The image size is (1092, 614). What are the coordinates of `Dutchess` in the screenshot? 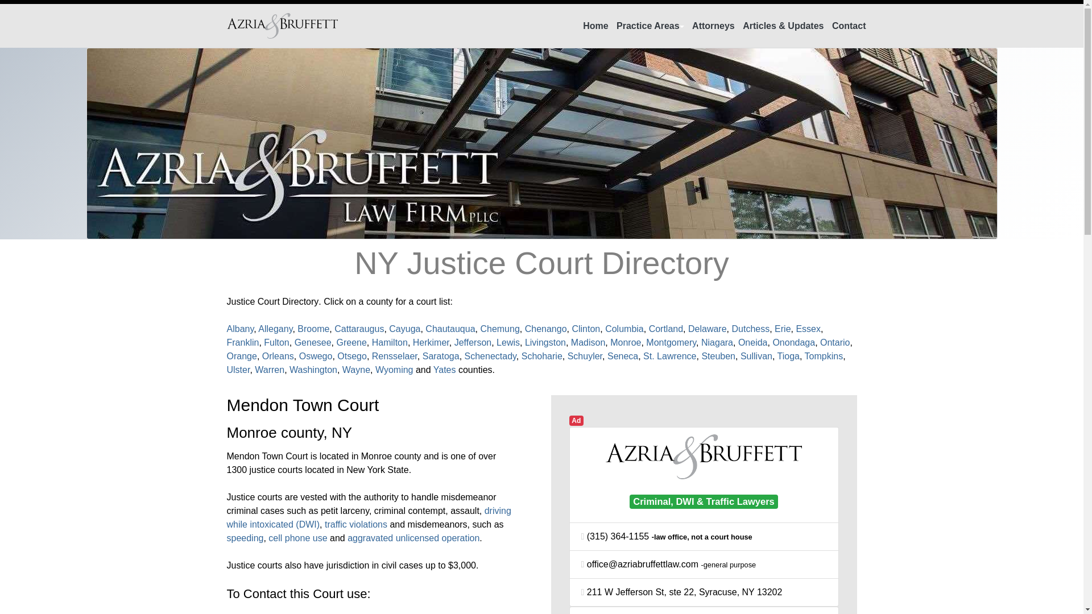 It's located at (751, 329).